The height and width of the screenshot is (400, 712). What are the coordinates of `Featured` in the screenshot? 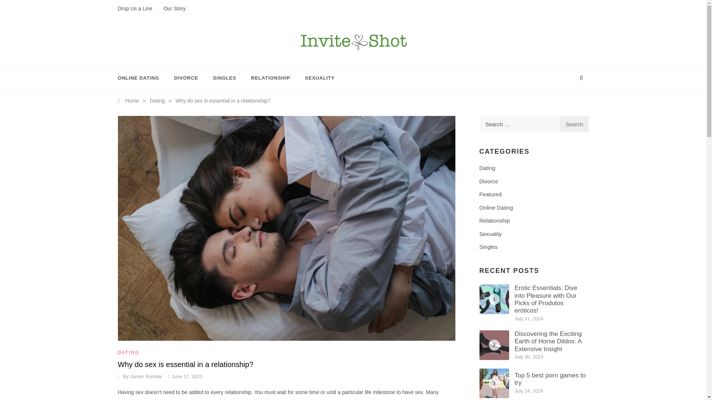 It's located at (490, 194).